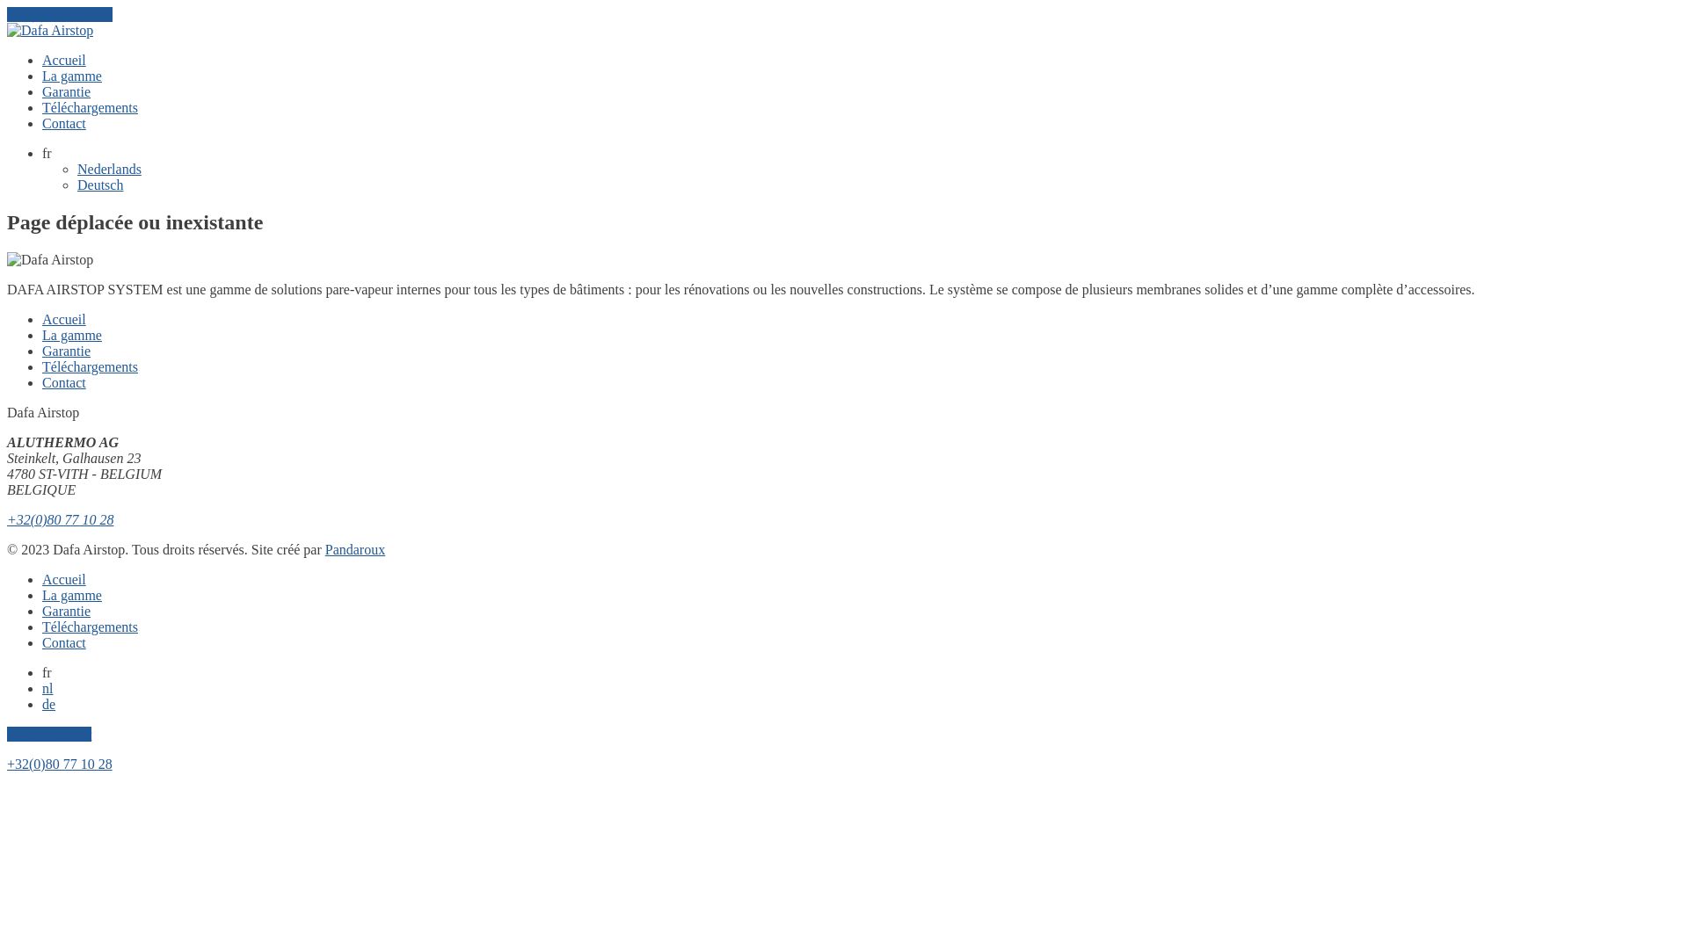 The height and width of the screenshot is (949, 1688). I want to click on +32(0)80 77 10 28, so click(60, 520).